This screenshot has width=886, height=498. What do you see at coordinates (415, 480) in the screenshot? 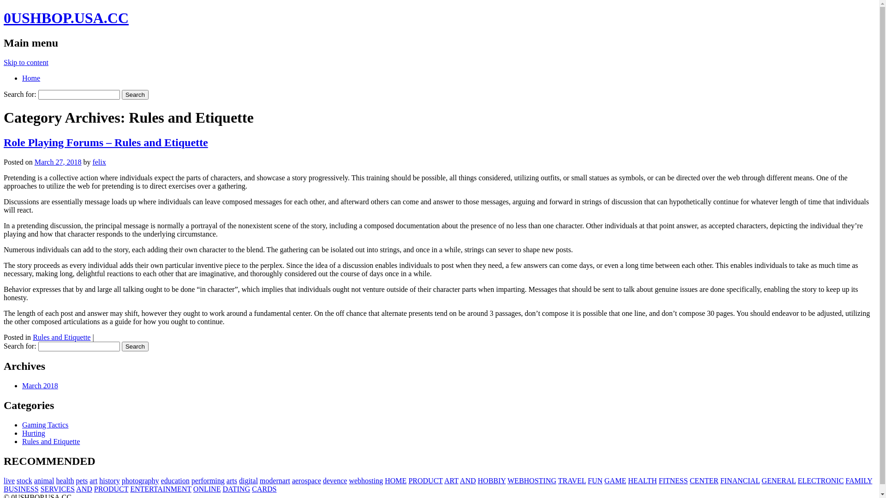
I see `R` at bounding box center [415, 480].